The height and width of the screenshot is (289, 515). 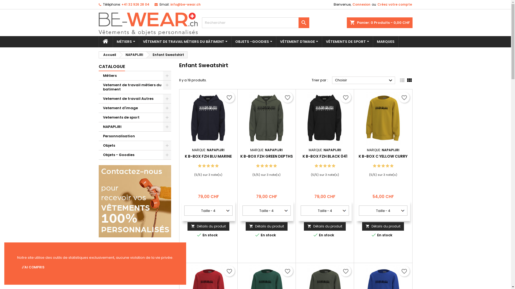 I want to click on 4, so click(x=271, y=166).